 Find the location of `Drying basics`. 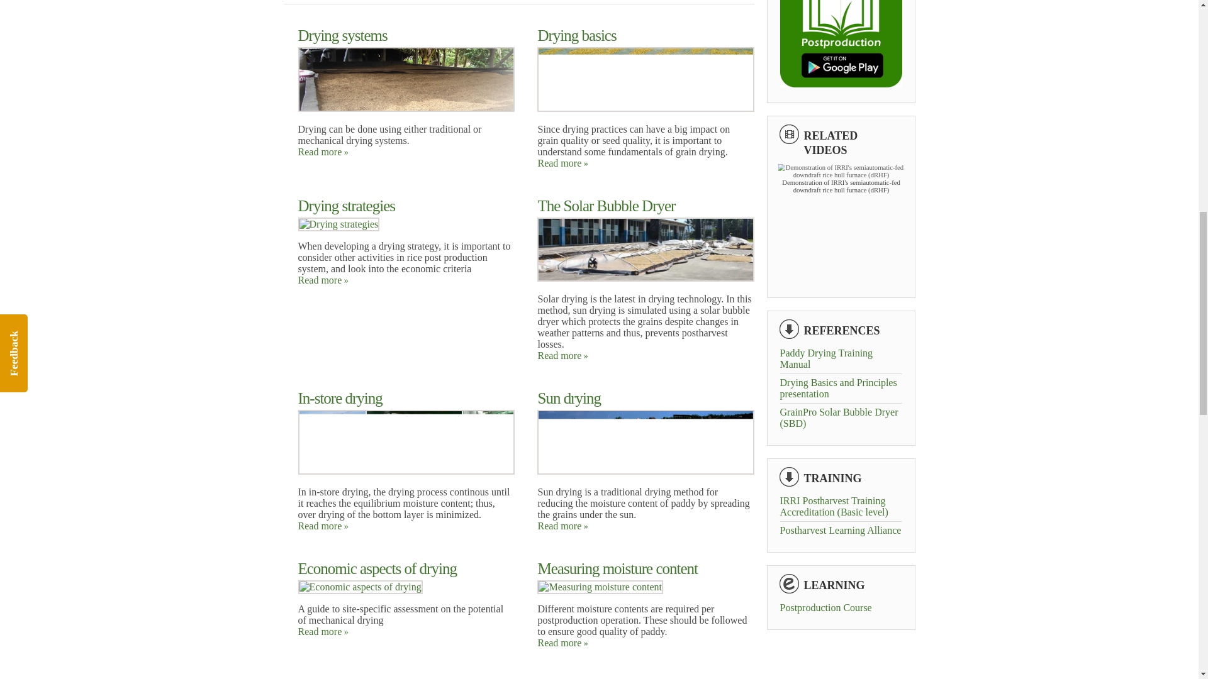

Drying basics is located at coordinates (646, 108).